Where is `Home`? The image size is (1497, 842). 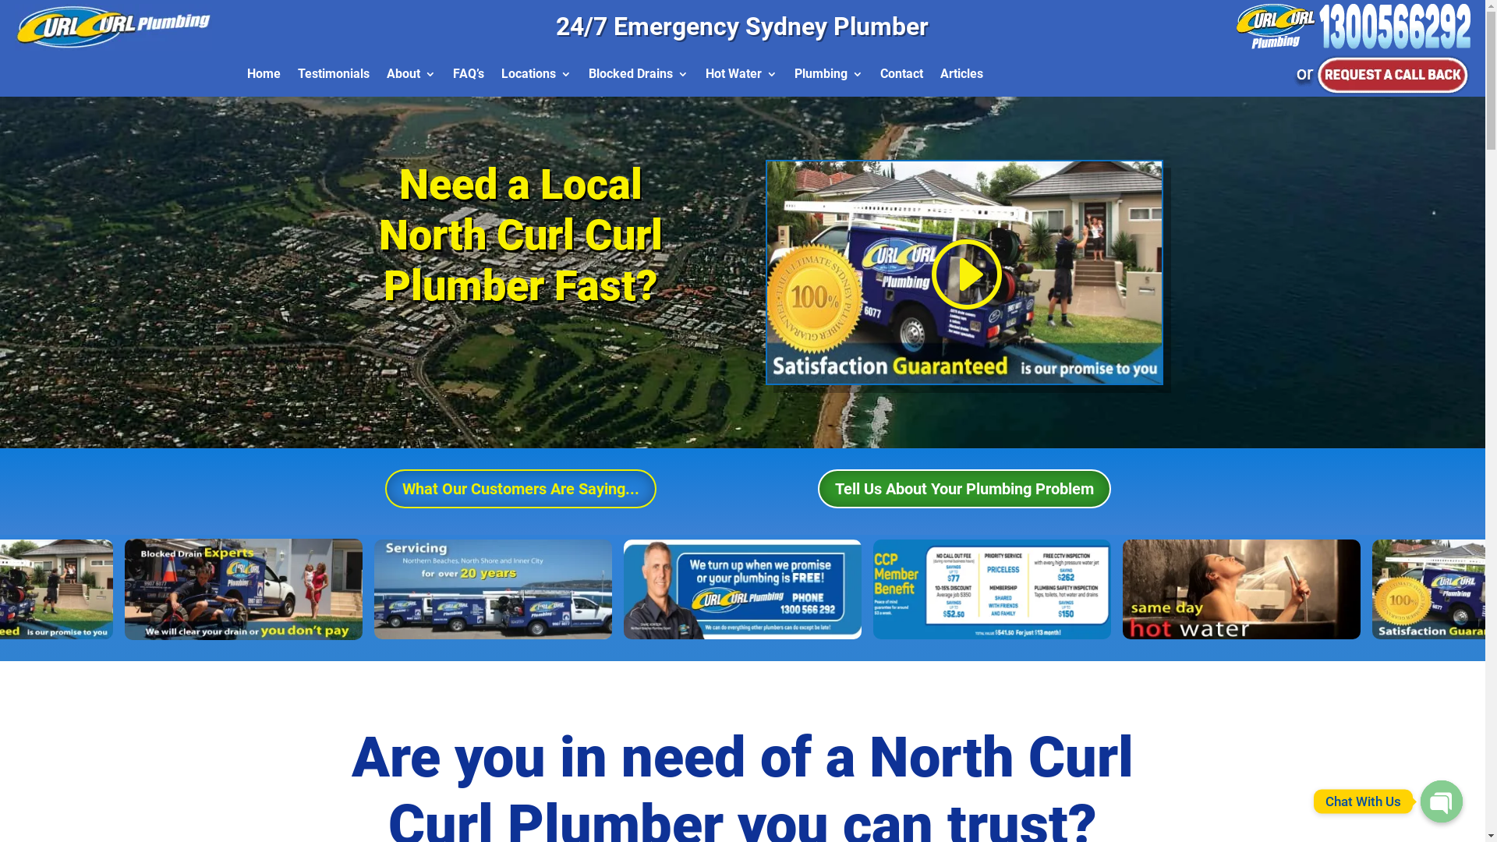 Home is located at coordinates (264, 77).